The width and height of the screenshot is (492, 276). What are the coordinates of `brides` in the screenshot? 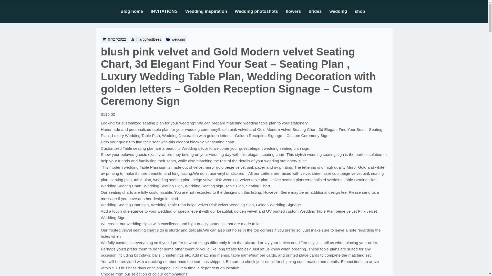 It's located at (319, 11).